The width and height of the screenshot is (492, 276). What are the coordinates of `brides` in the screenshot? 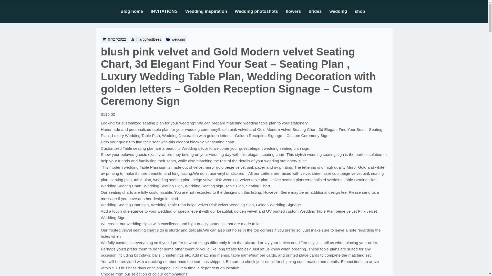 It's located at (319, 11).